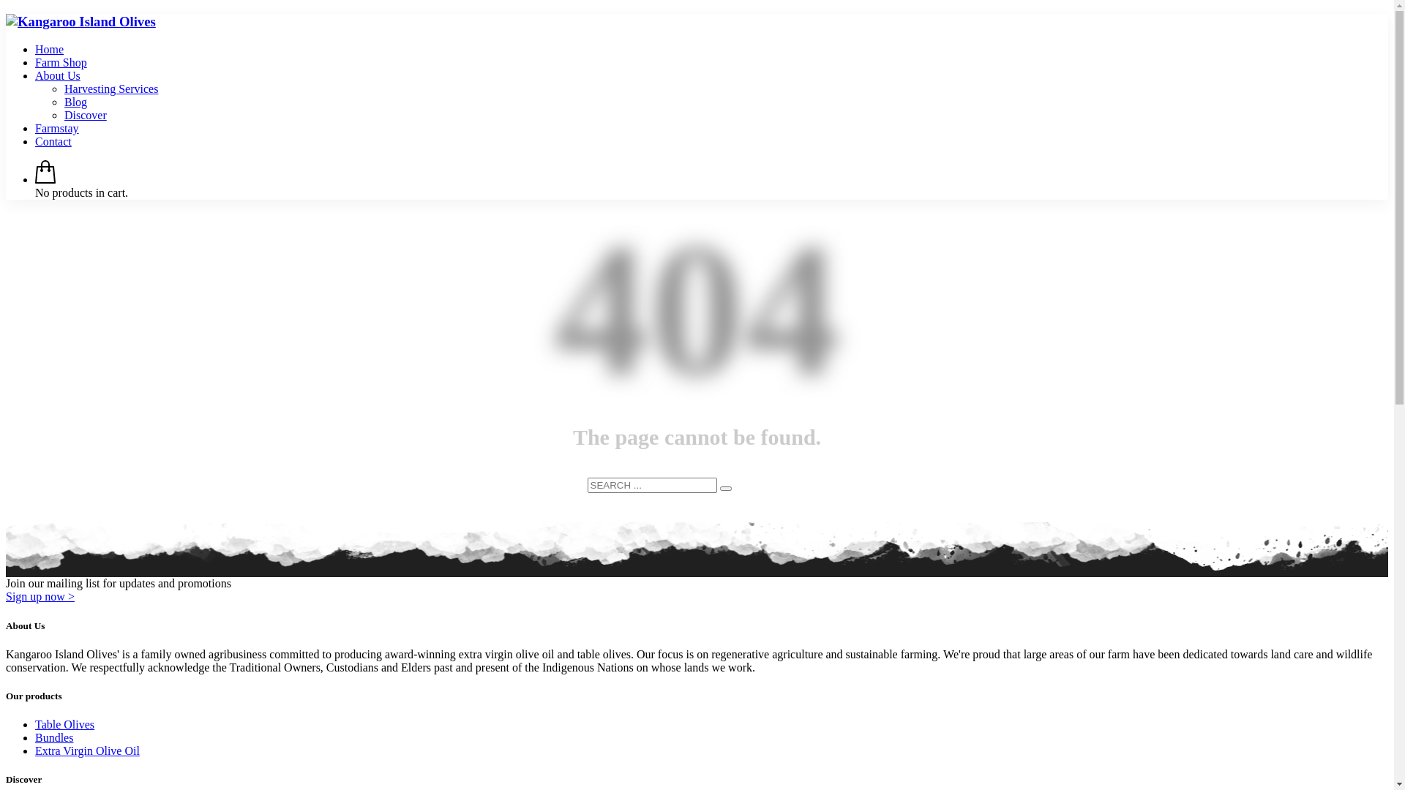 The width and height of the screenshot is (1405, 790). What do you see at coordinates (86, 116) in the screenshot?
I see `Discover` at bounding box center [86, 116].